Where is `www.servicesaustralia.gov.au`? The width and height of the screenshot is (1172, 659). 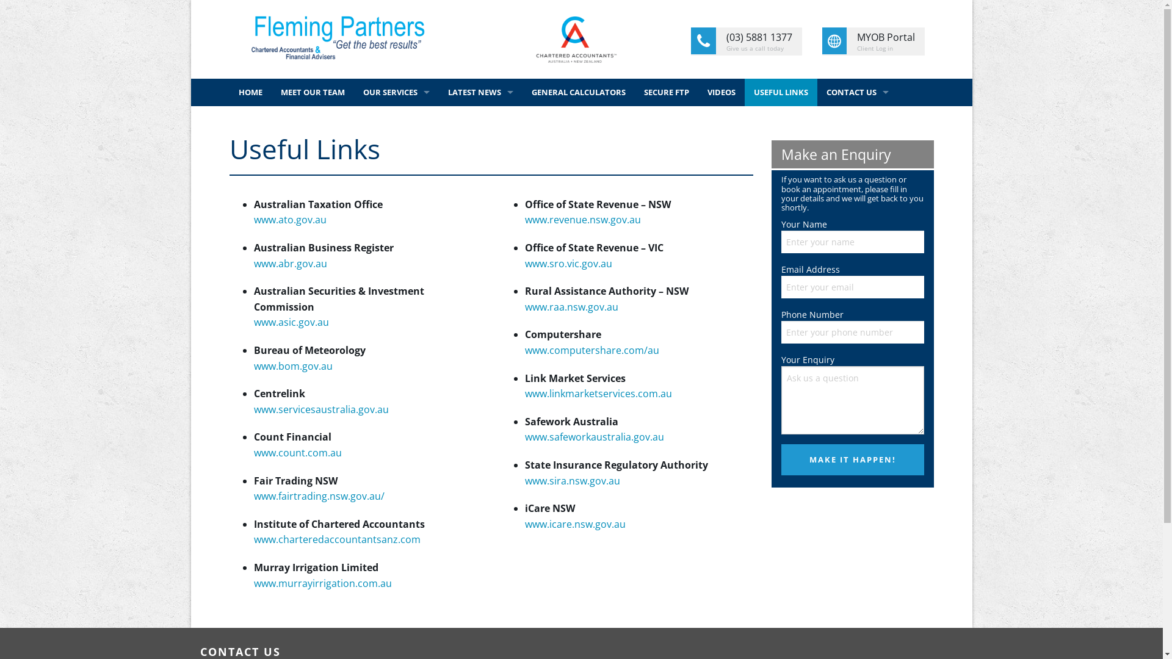 www.servicesaustralia.gov.au is located at coordinates (321, 409).